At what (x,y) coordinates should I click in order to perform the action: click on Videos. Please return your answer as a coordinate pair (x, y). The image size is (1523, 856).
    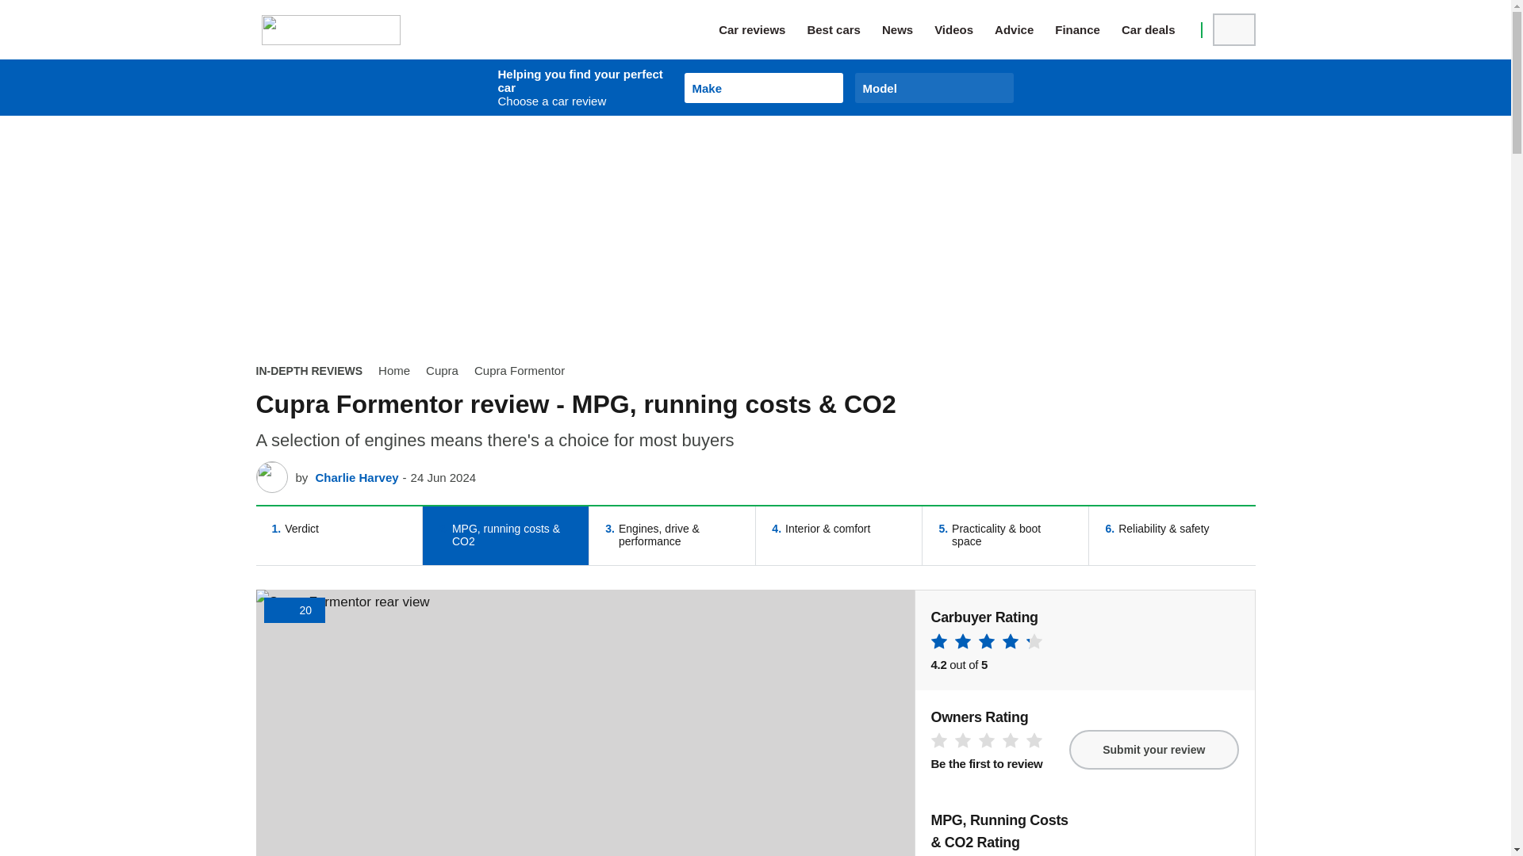
    Looking at the image, I should click on (965, 29).